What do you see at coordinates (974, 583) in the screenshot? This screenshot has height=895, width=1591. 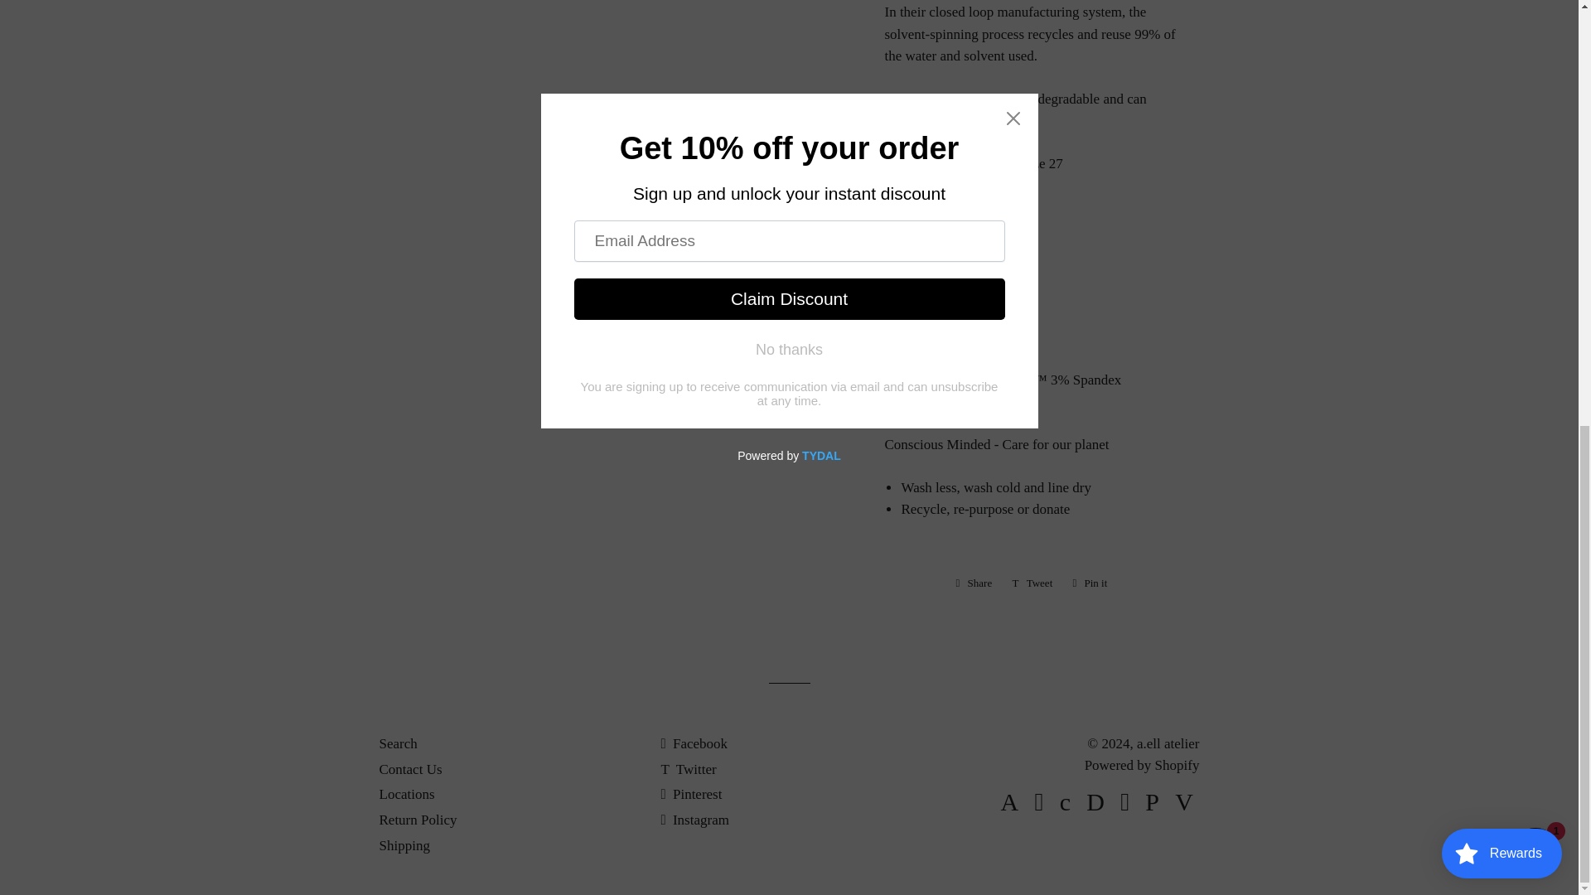 I see `a.ell atelier on Instagram` at bounding box center [974, 583].